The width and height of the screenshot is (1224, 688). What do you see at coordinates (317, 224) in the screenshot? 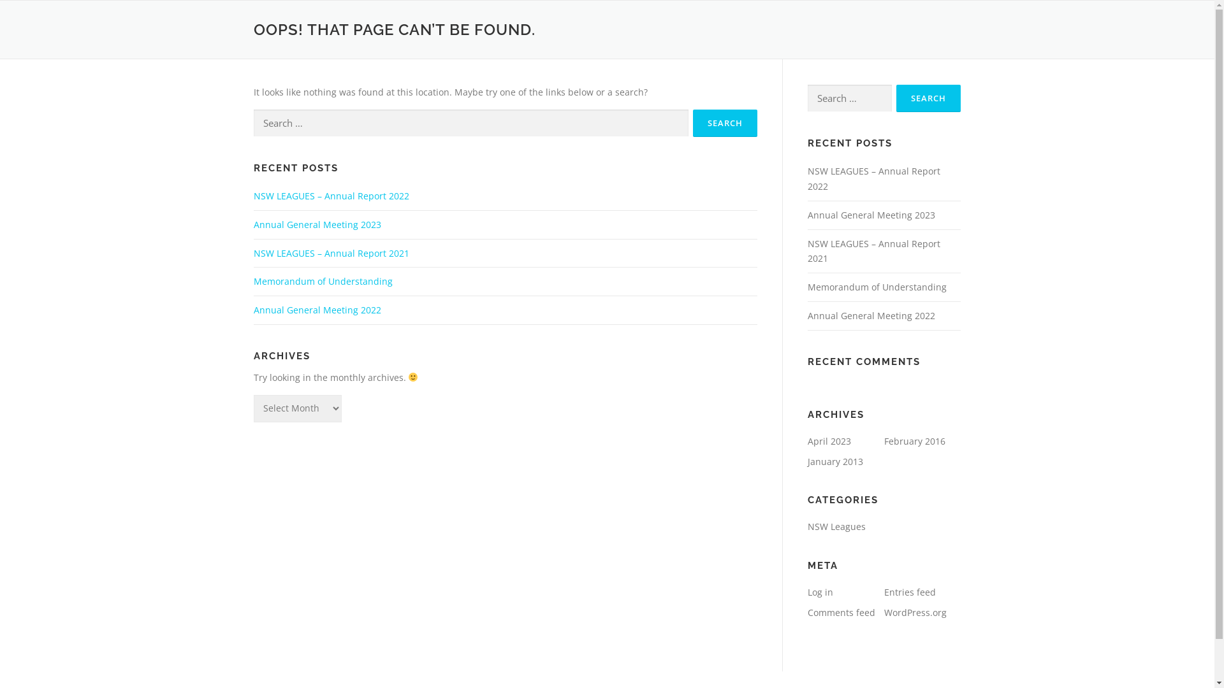
I see `Annual General Meeting 2023` at bounding box center [317, 224].